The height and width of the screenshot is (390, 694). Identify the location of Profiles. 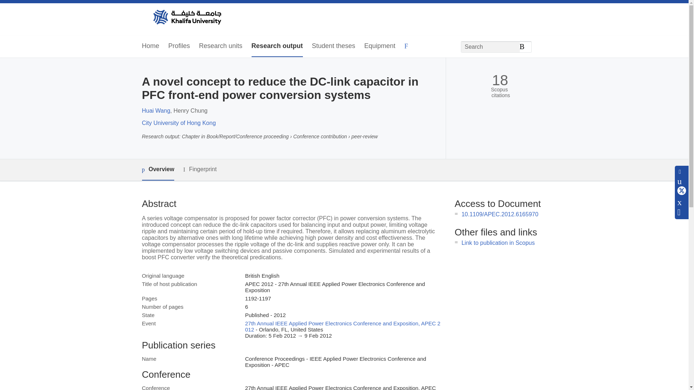
(179, 46).